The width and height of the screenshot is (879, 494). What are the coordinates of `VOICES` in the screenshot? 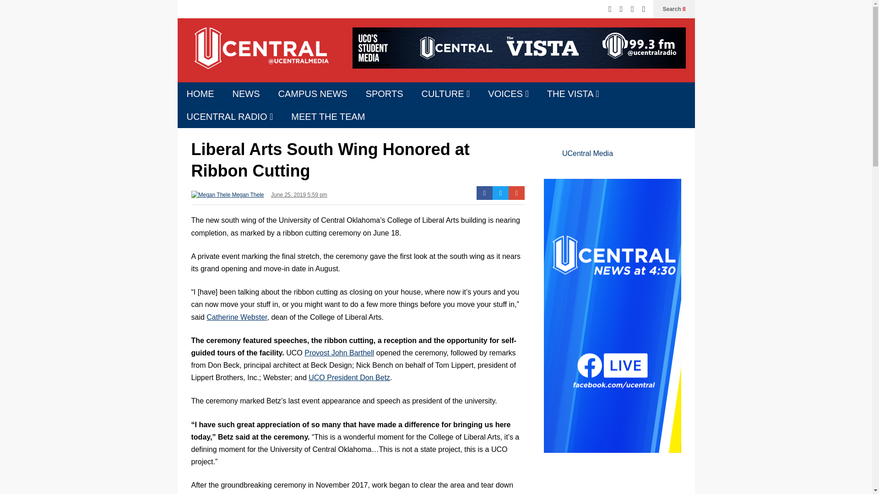 It's located at (508, 94).